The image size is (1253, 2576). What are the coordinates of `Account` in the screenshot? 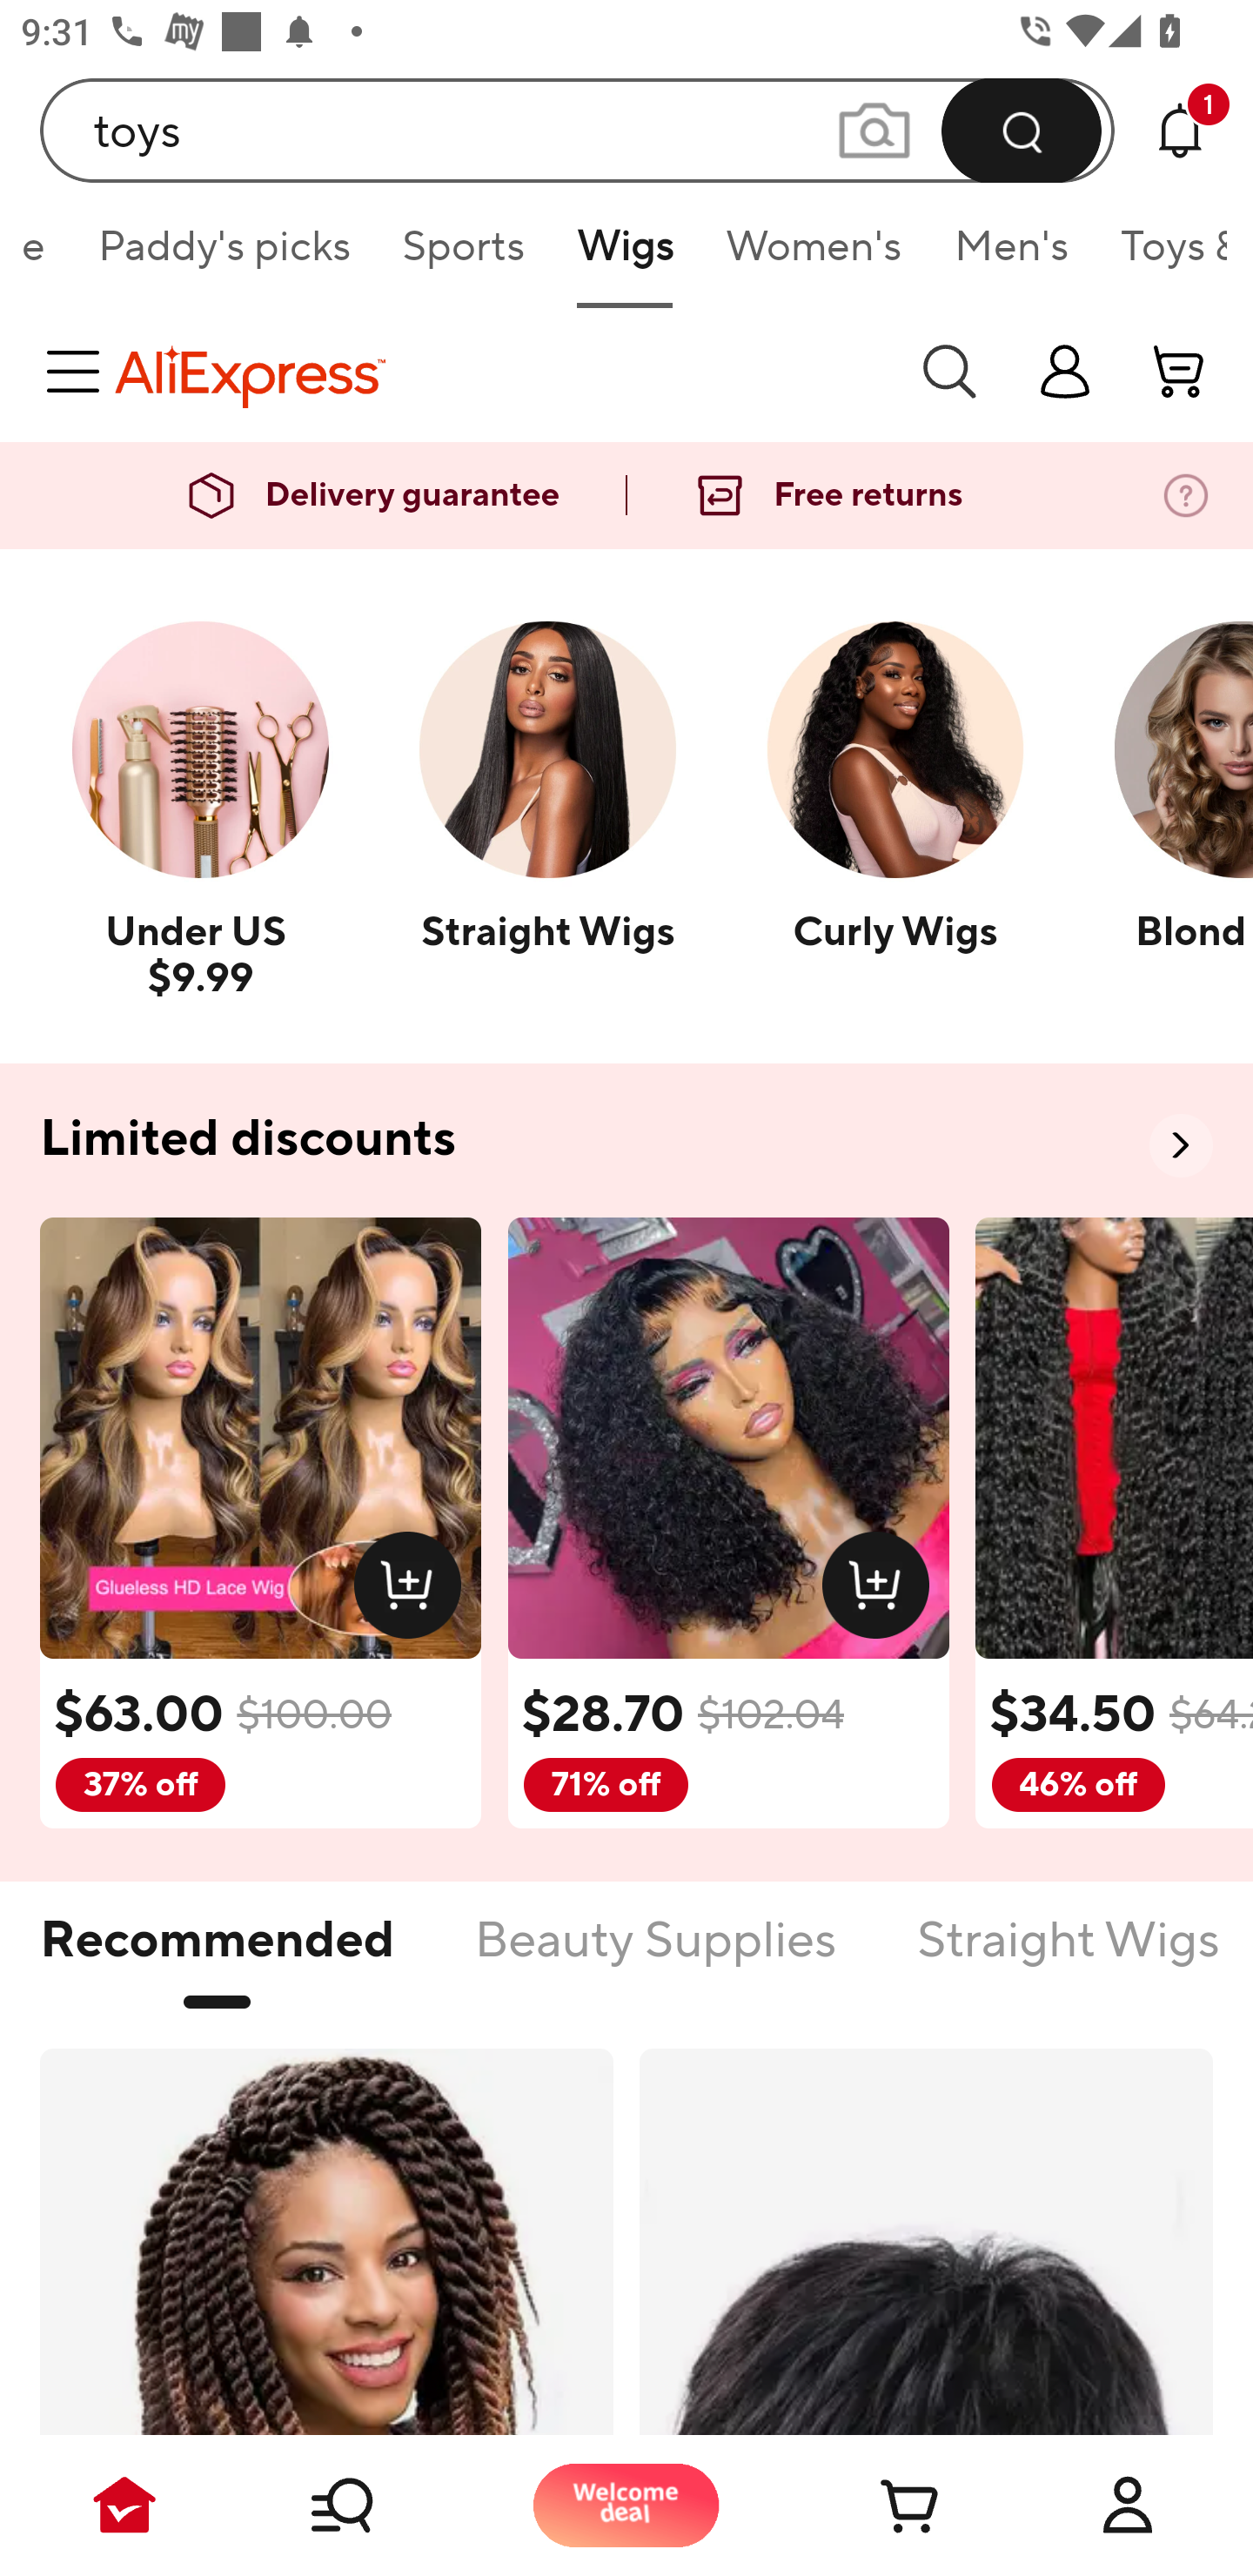 It's located at (1128, 2505).